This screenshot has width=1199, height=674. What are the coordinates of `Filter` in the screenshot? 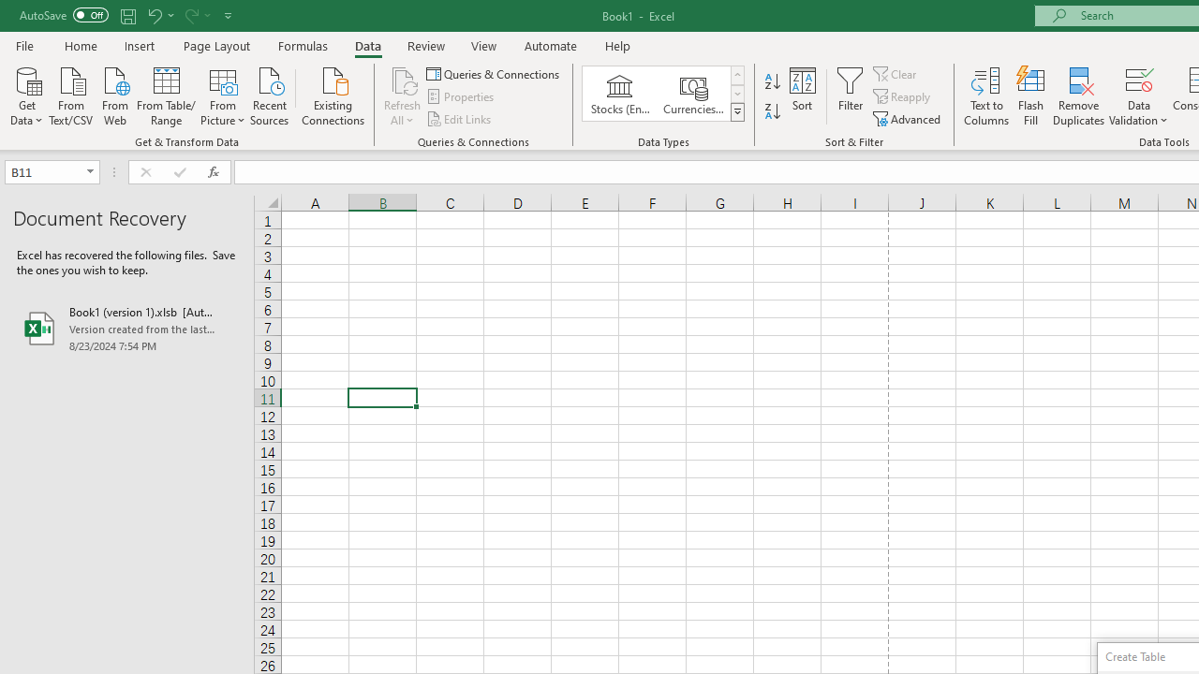 It's located at (851, 95).